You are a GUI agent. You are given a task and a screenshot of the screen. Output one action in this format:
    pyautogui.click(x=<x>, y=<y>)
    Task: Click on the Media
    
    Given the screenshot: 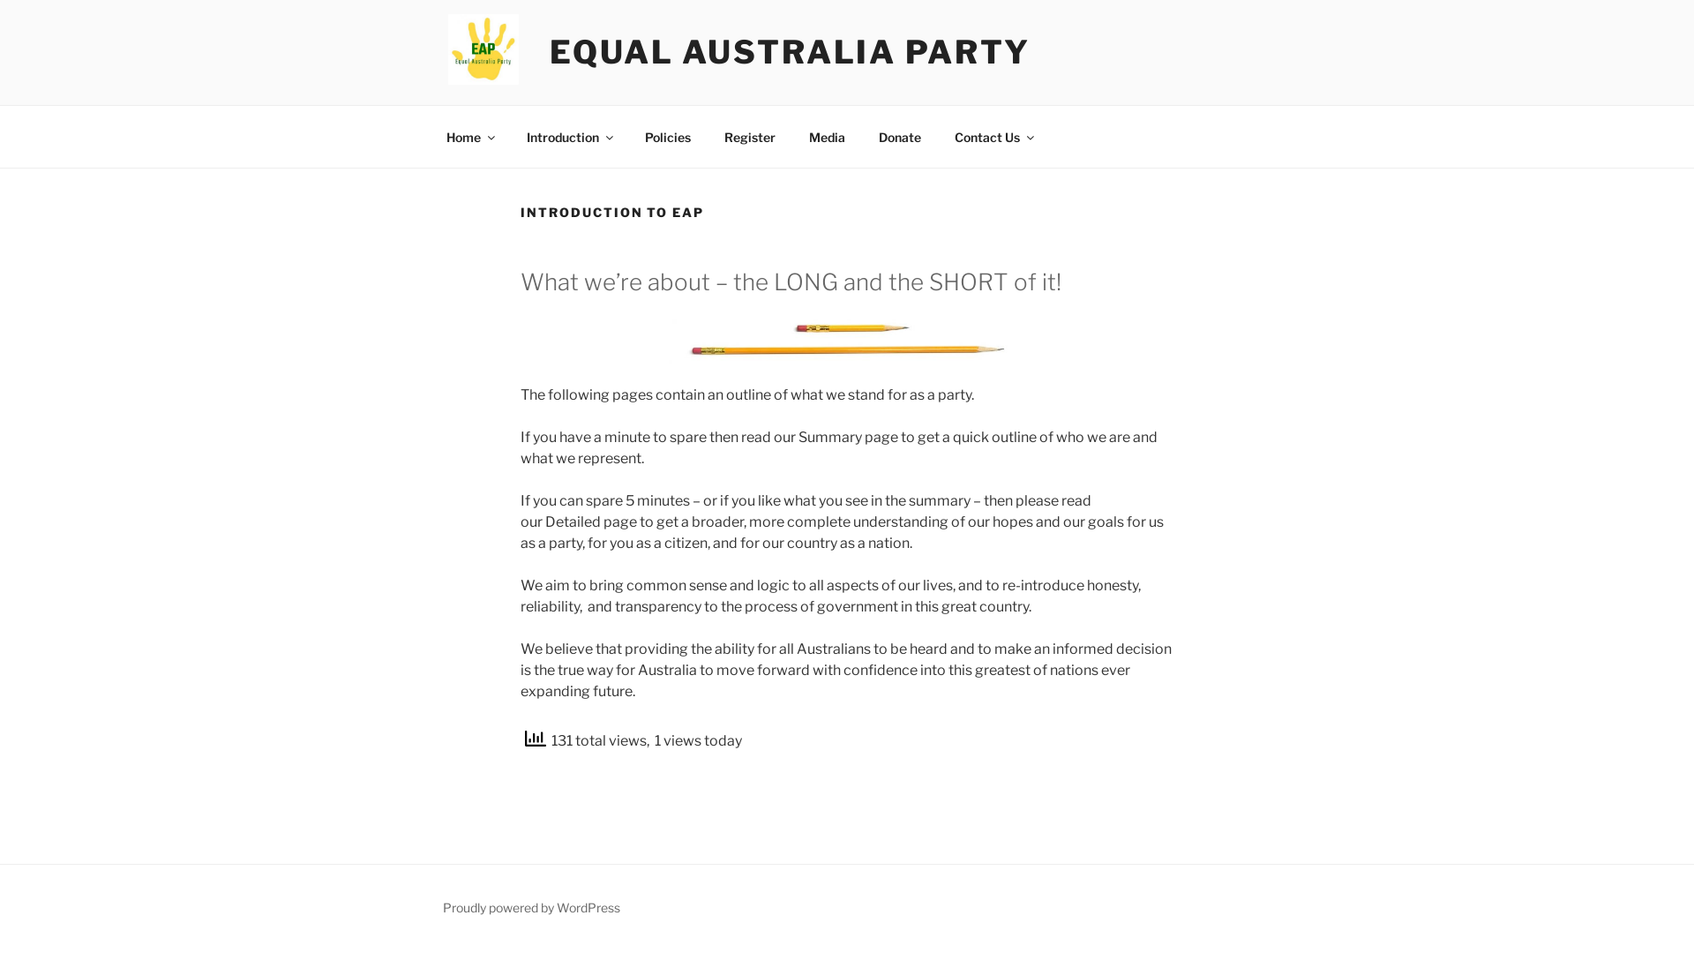 What is the action you would take?
    pyautogui.click(x=827, y=136)
    